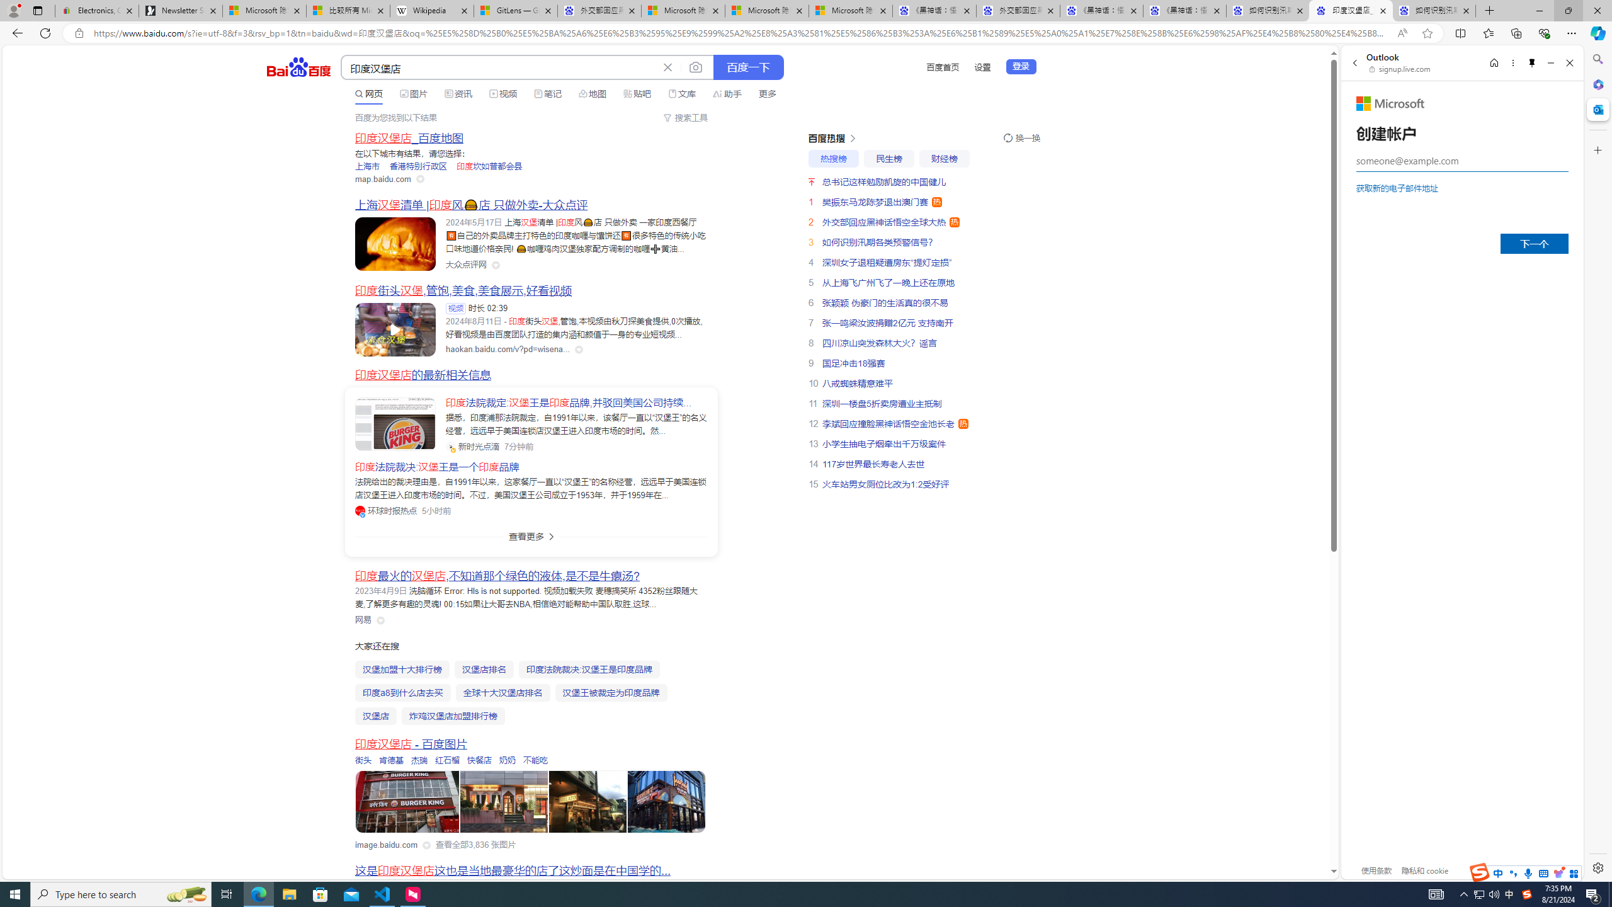 This screenshot has width=1612, height=907. Describe the element at coordinates (500, 68) in the screenshot. I see `AutomationID: kw` at that location.